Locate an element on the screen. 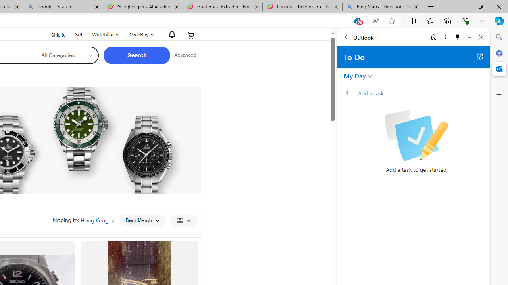 The image size is (508, 285). Your shopping cart is located at coordinates (191, 35).